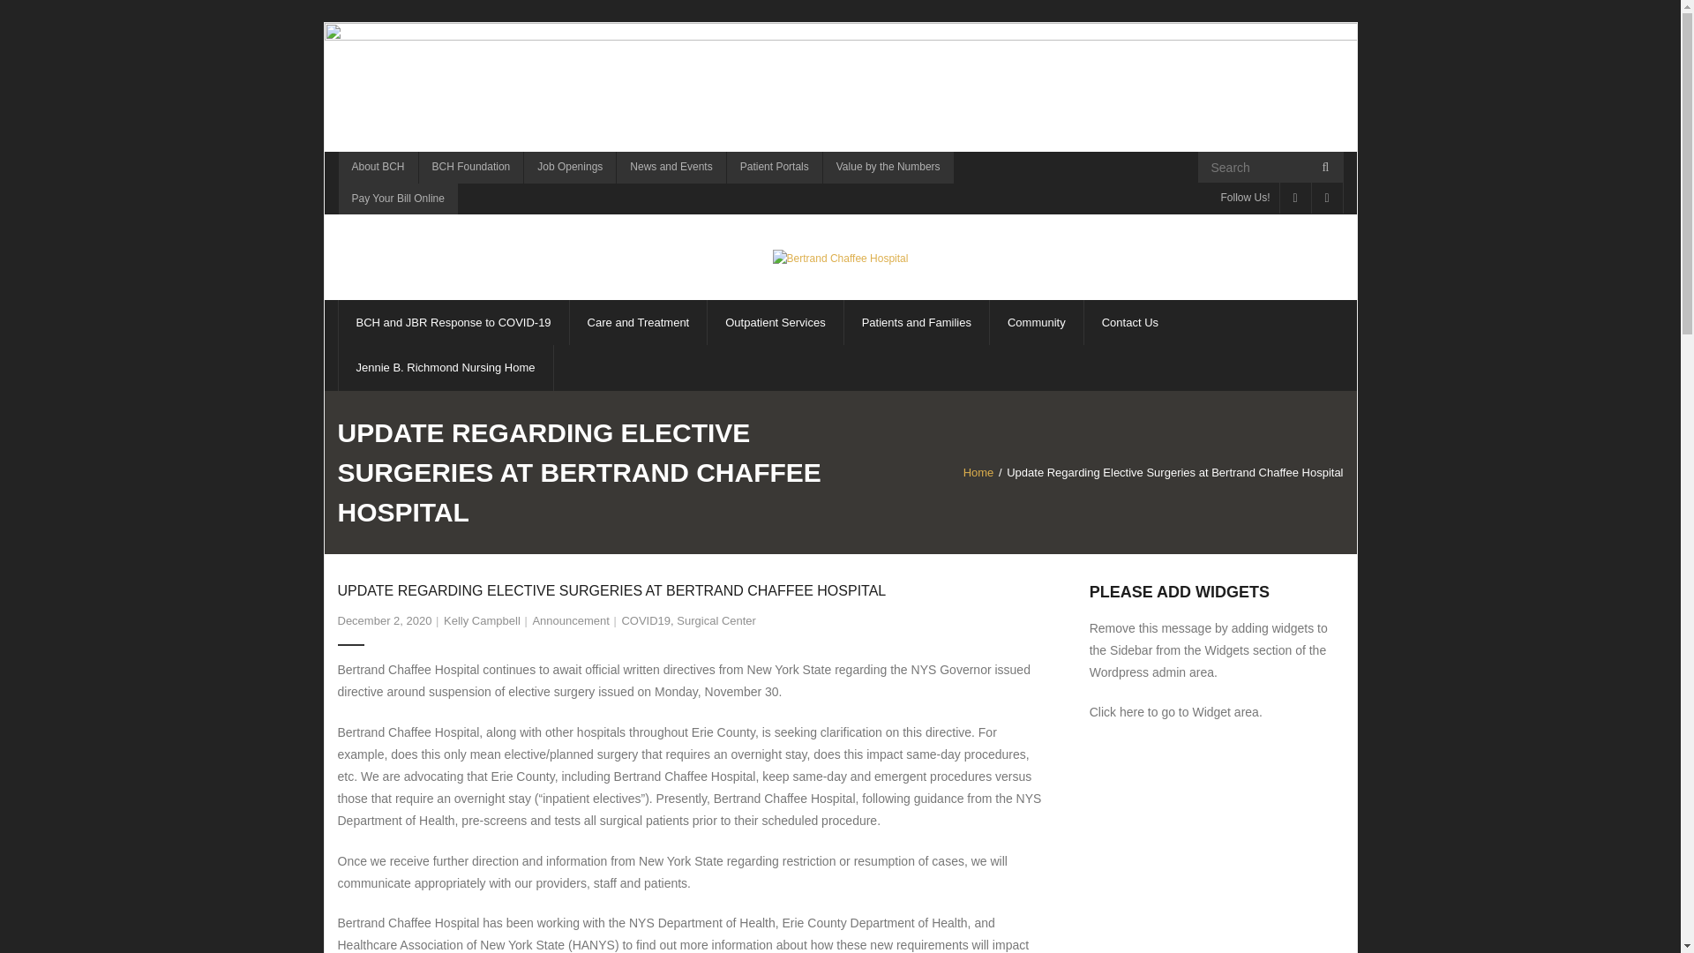 This screenshot has height=953, width=1694. Describe the element at coordinates (471, 168) in the screenshot. I see `BCH Foundation` at that location.